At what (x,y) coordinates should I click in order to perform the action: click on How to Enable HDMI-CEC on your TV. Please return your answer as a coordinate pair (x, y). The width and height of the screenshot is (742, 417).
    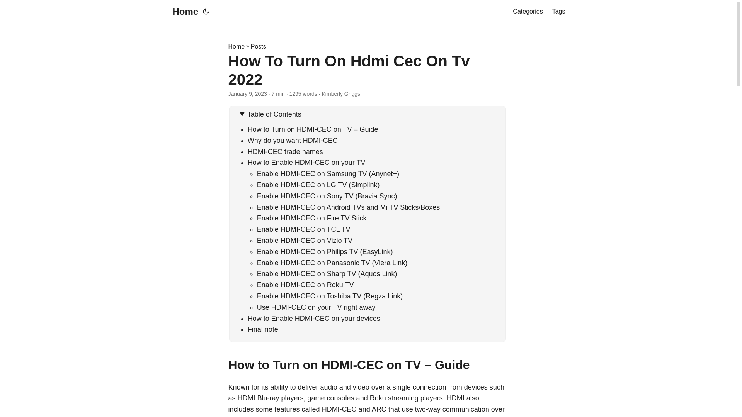
    Looking at the image, I should click on (307, 162).